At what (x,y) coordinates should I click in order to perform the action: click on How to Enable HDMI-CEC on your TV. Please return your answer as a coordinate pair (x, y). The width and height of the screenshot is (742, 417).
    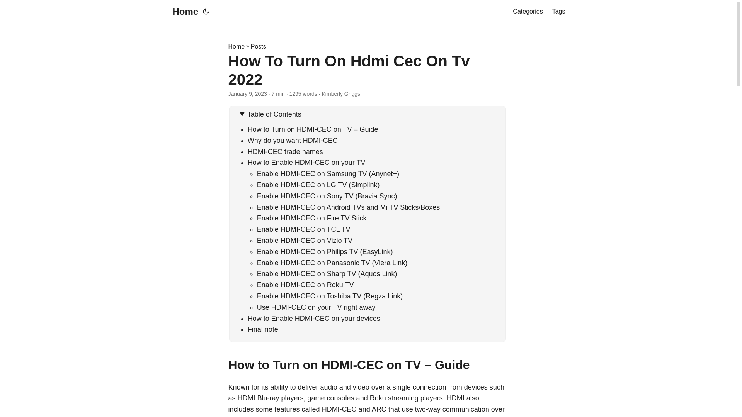
    Looking at the image, I should click on (307, 162).